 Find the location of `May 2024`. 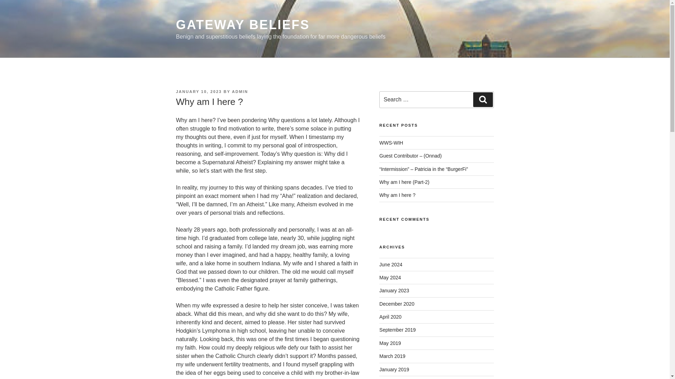

May 2024 is located at coordinates (390, 278).